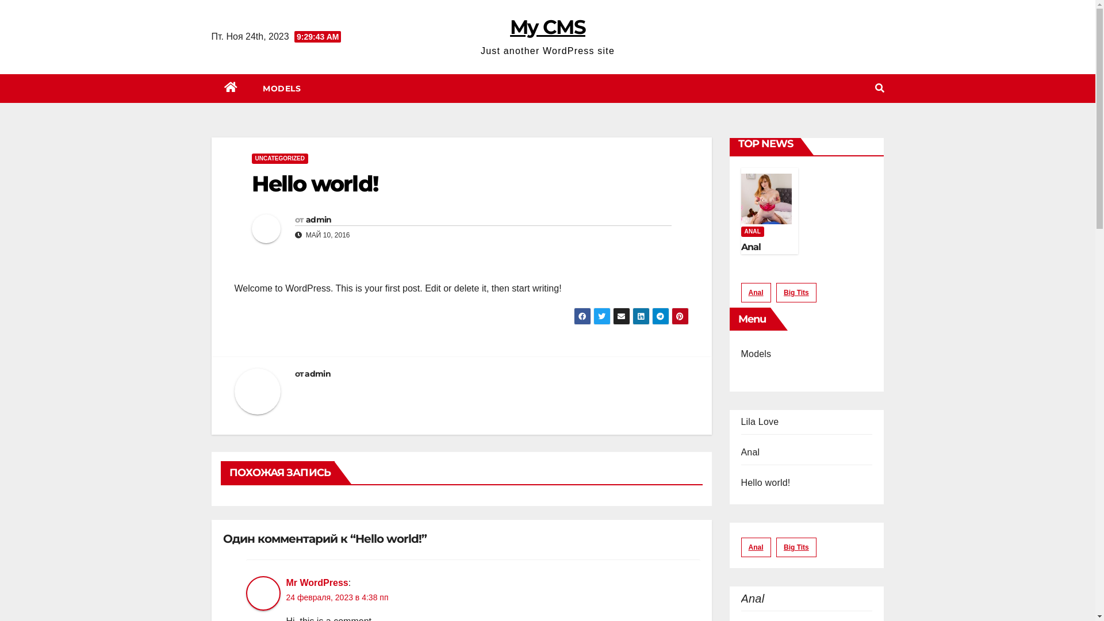 The image size is (1104, 621). I want to click on Anal, so click(751, 247).